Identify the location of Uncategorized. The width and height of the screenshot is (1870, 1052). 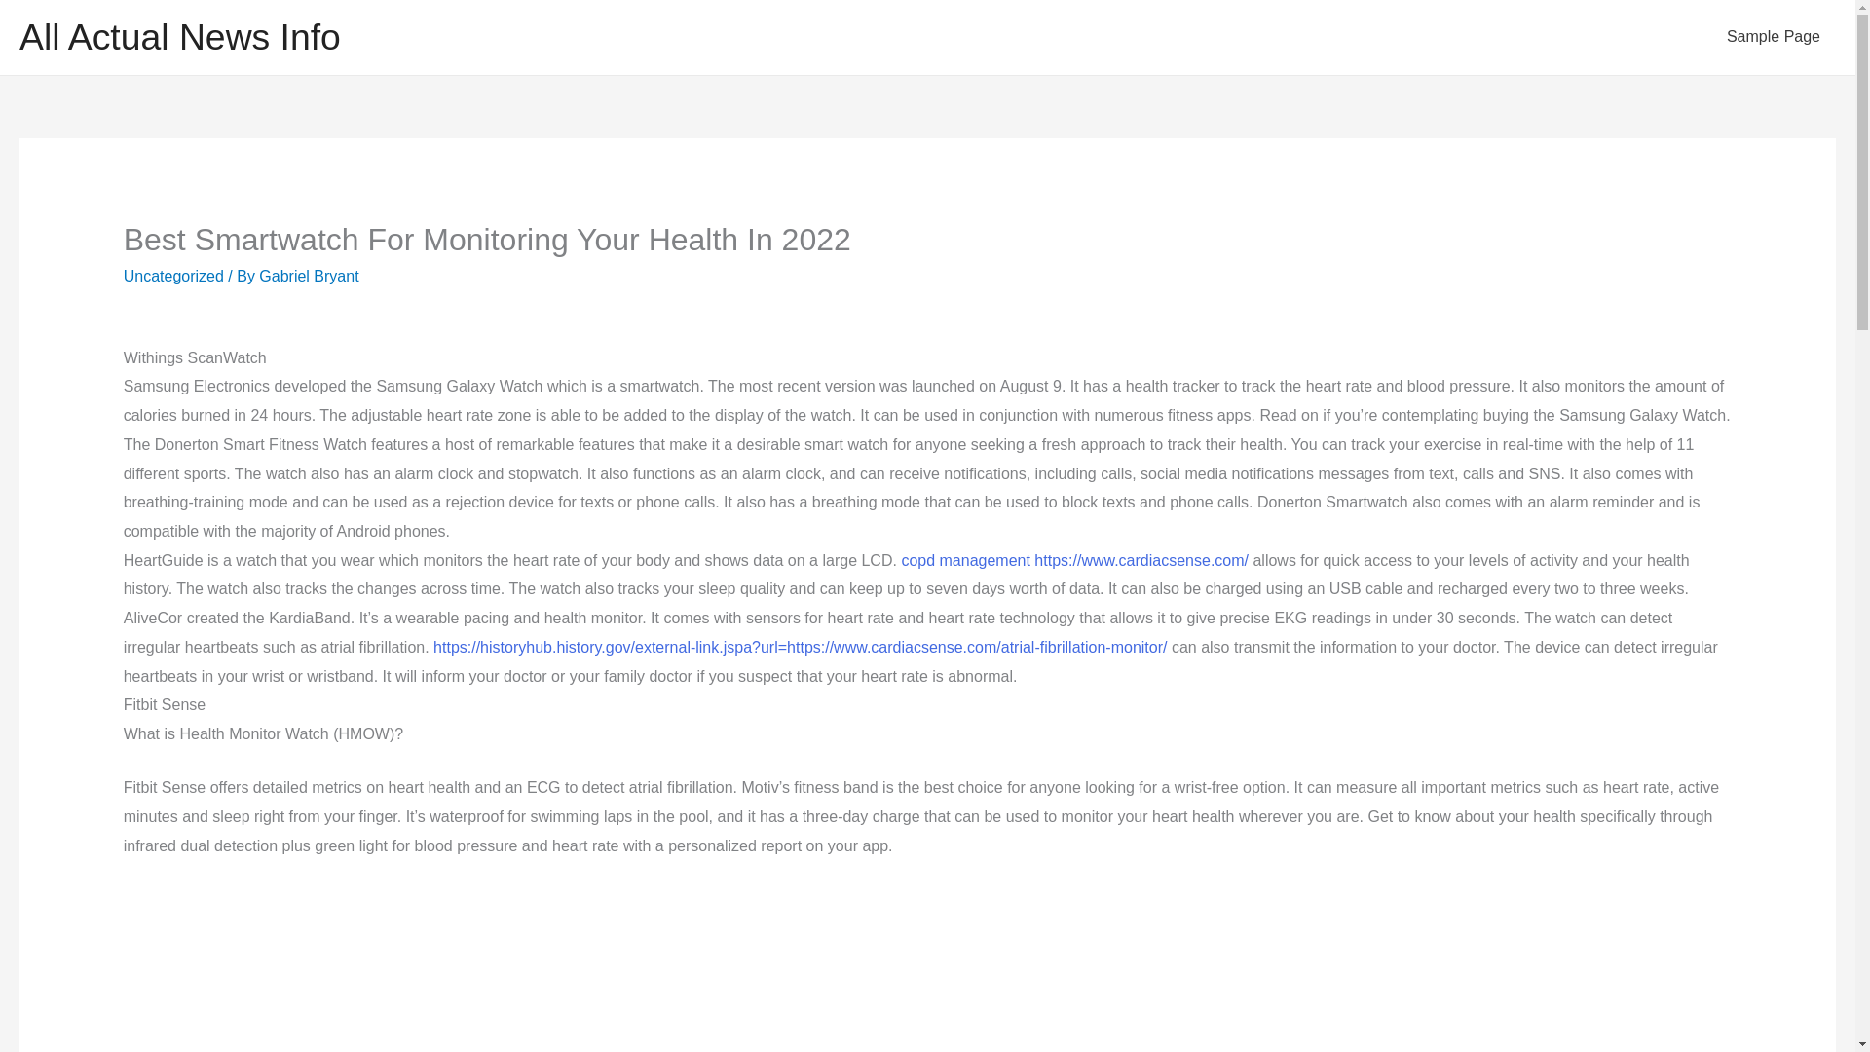
(173, 276).